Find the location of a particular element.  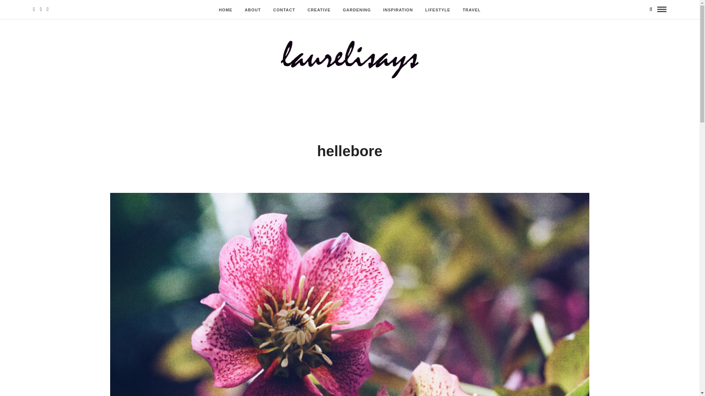

CREATIVE is located at coordinates (319, 10).